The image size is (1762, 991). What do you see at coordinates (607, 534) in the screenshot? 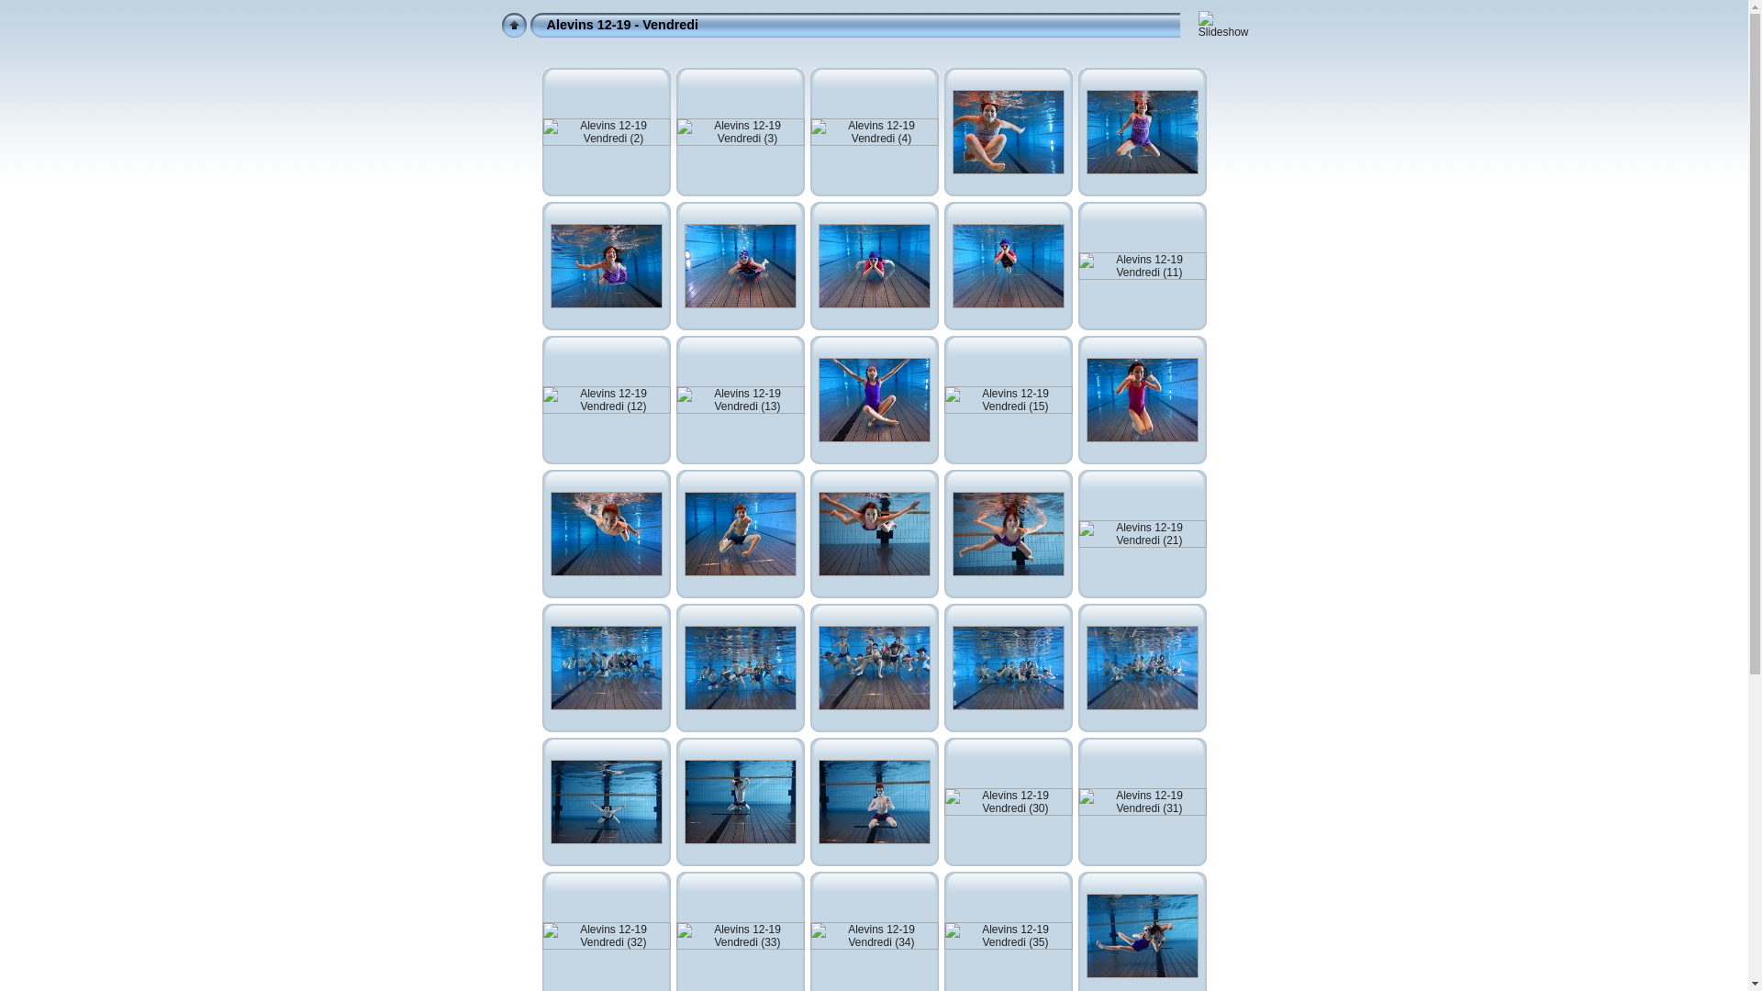
I see ` Alevins 12-19 Vendredi (17).JPG ` at bounding box center [607, 534].